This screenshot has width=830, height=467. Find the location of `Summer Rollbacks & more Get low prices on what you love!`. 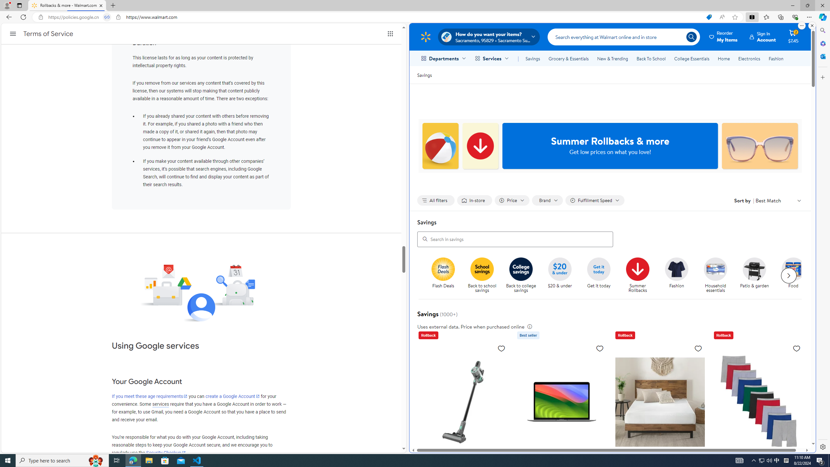

Summer Rollbacks & more Get low prices on what you love! is located at coordinates (610, 146).